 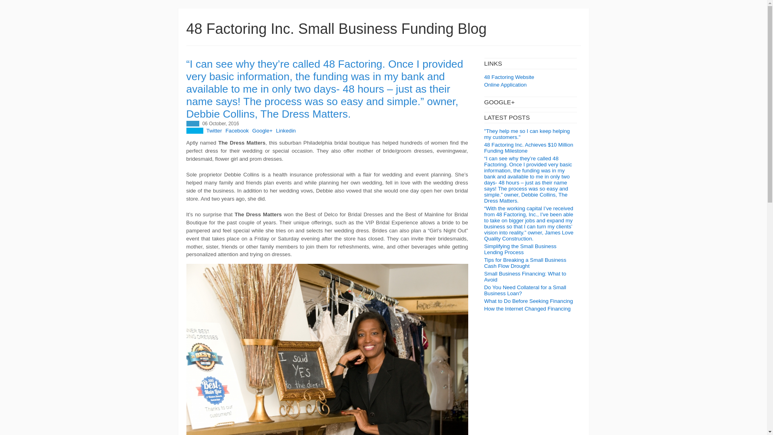 I want to click on How the Internet Changed Financing, so click(x=527, y=309).